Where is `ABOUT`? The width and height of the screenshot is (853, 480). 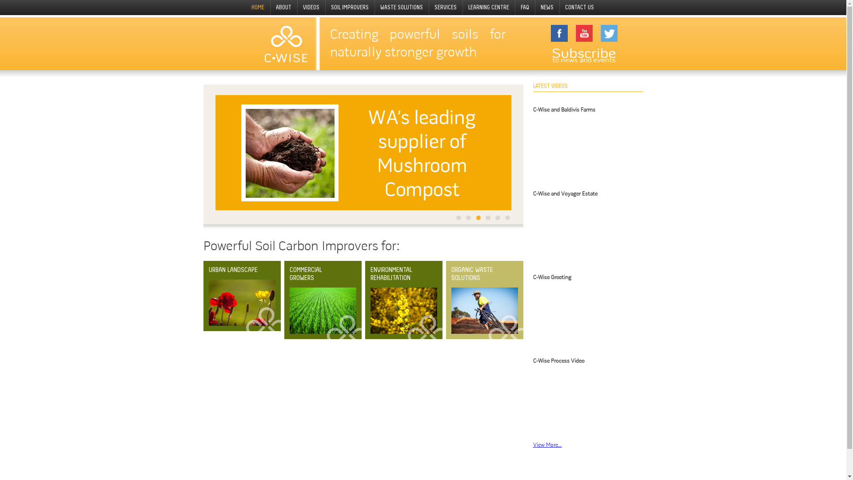 ABOUT is located at coordinates (284, 8).